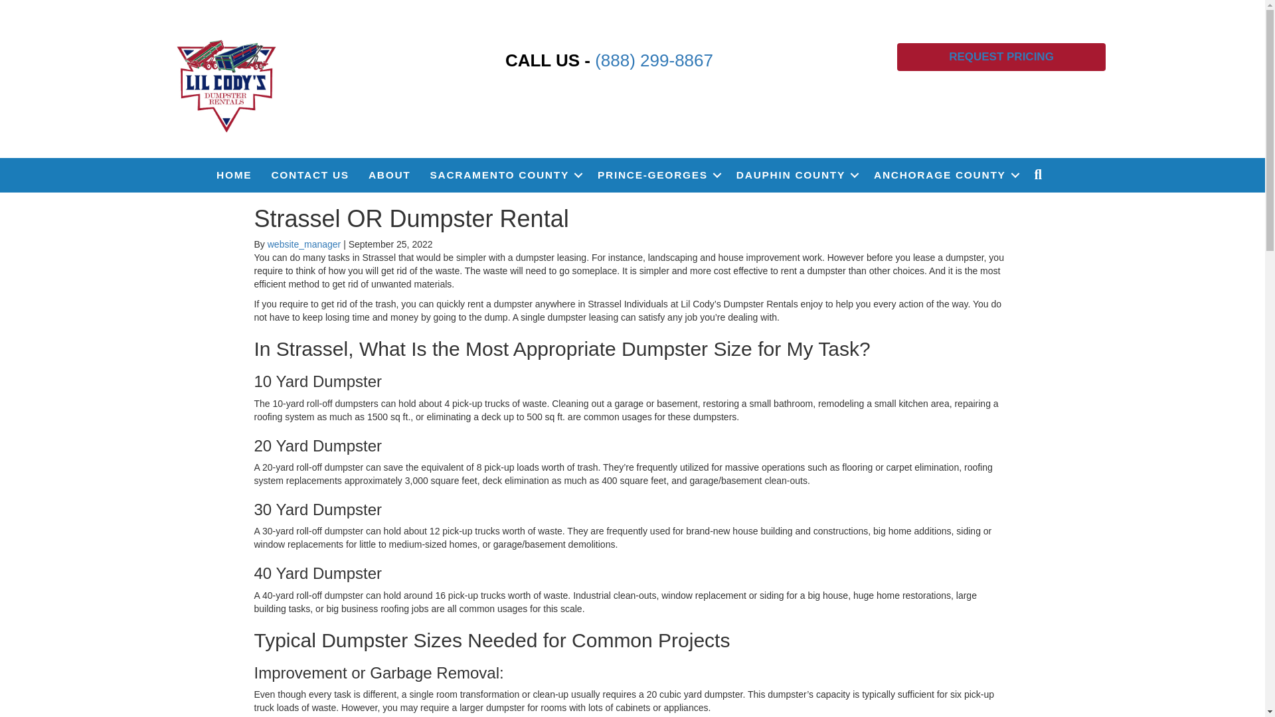  I want to click on ANCHORAGE COUNTY, so click(944, 175).